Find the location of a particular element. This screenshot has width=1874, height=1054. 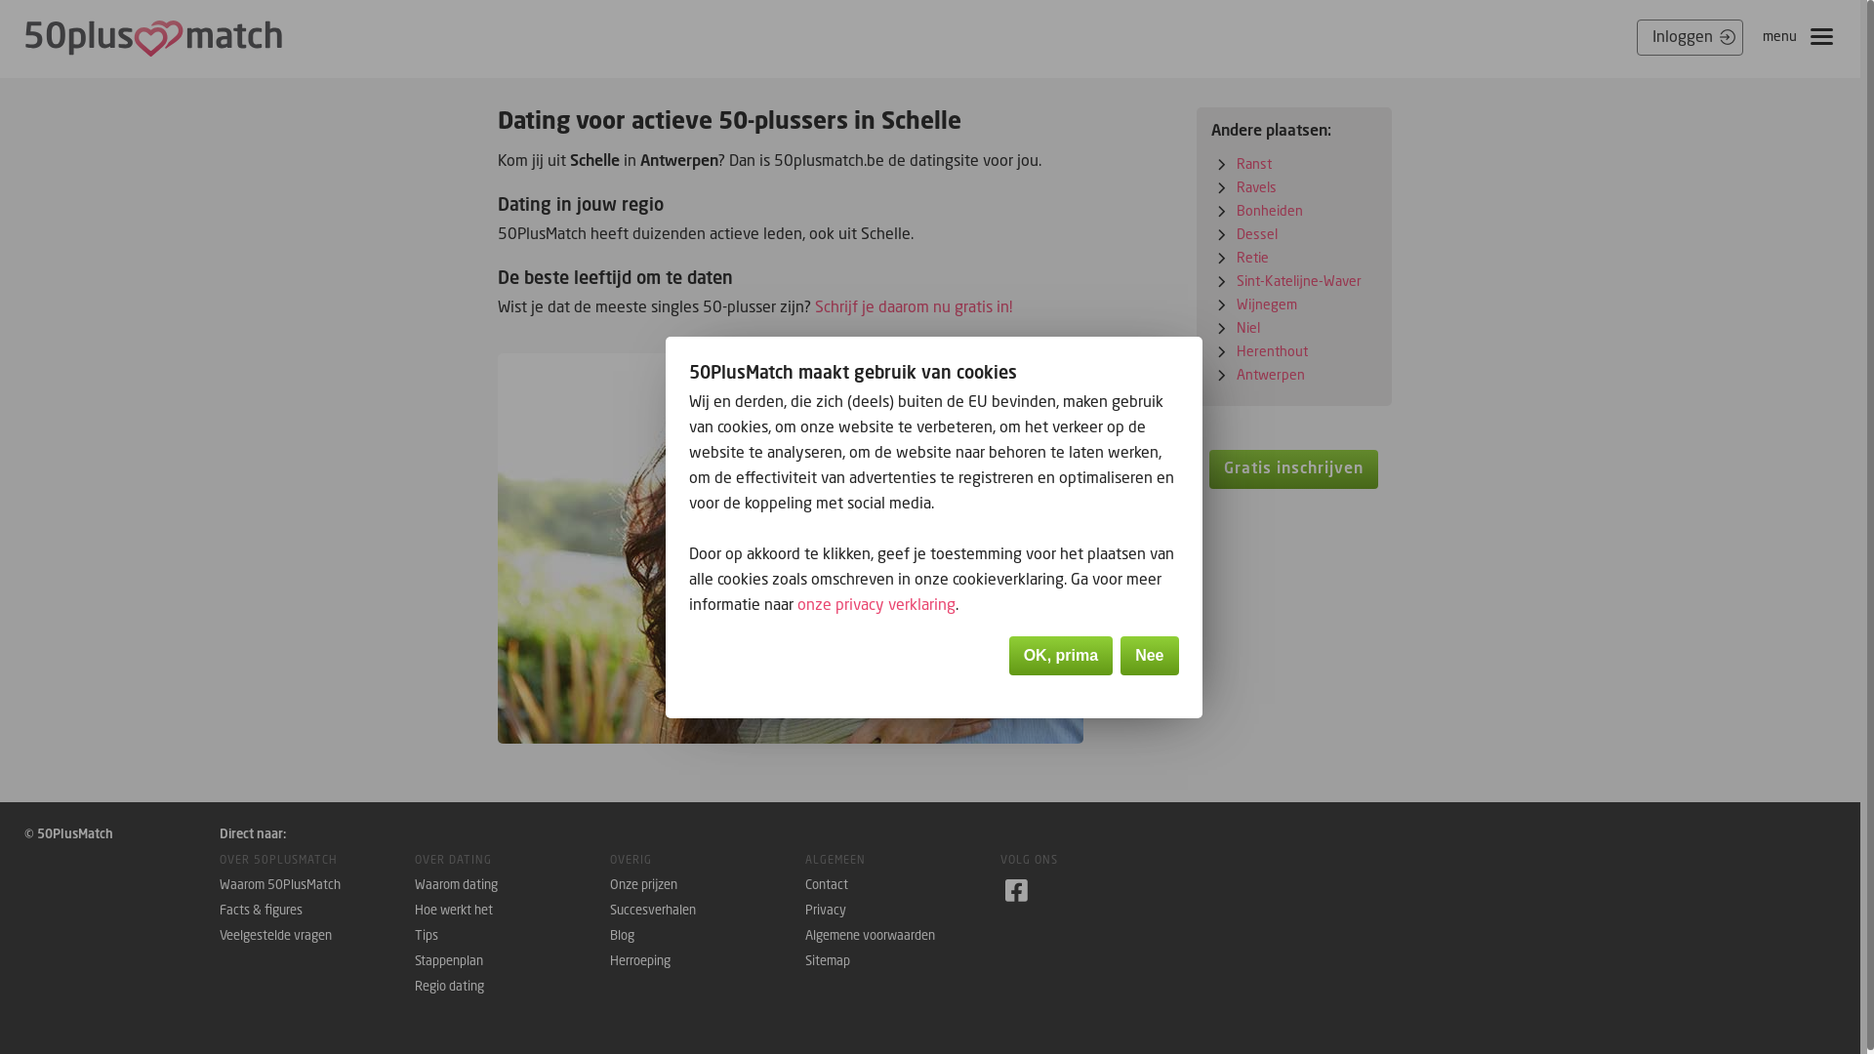

Bonheiden is located at coordinates (1270, 211).